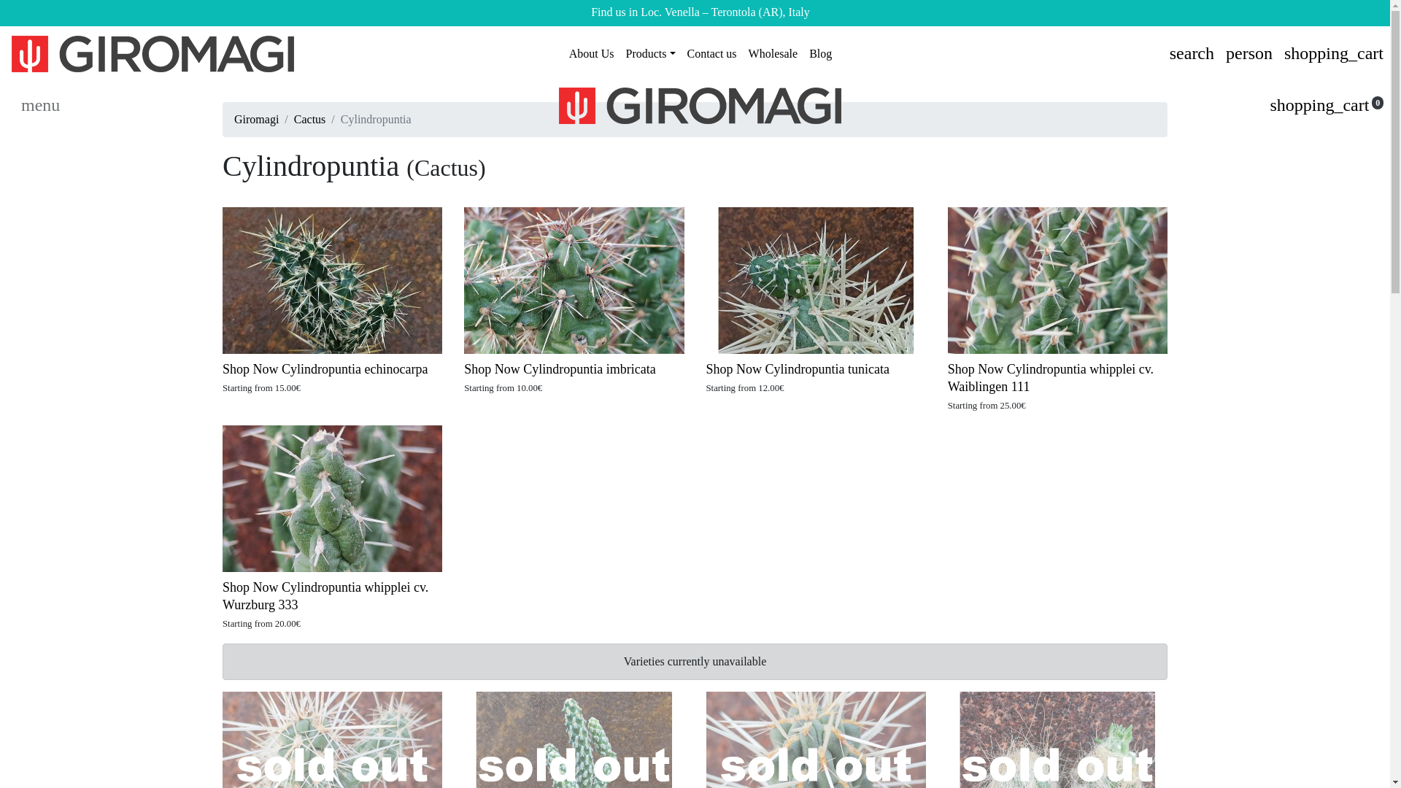  What do you see at coordinates (711, 54) in the screenshot?
I see `Contact us` at bounding box center [711, 54].